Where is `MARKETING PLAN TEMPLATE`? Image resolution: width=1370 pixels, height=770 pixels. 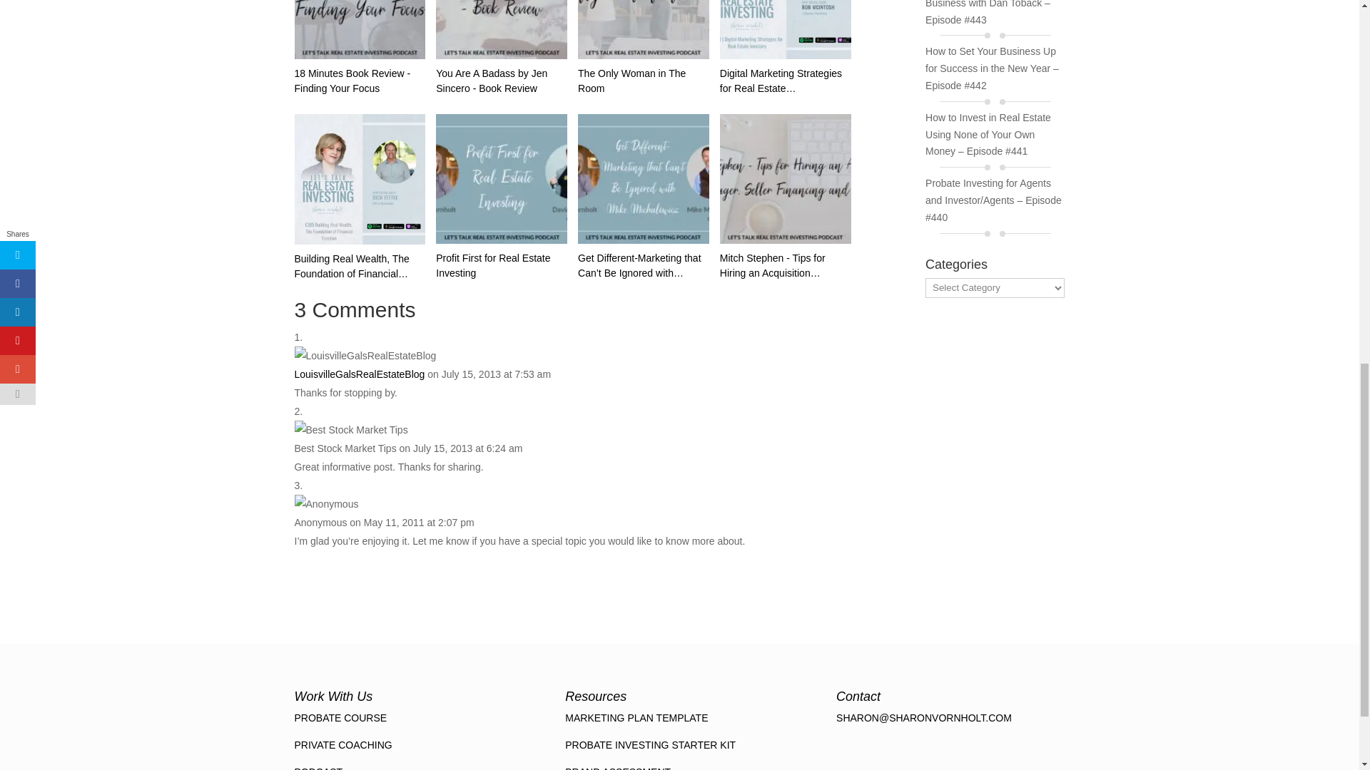 MARKETING PLAN TEMPLATE is located at coordinates (636, 718).